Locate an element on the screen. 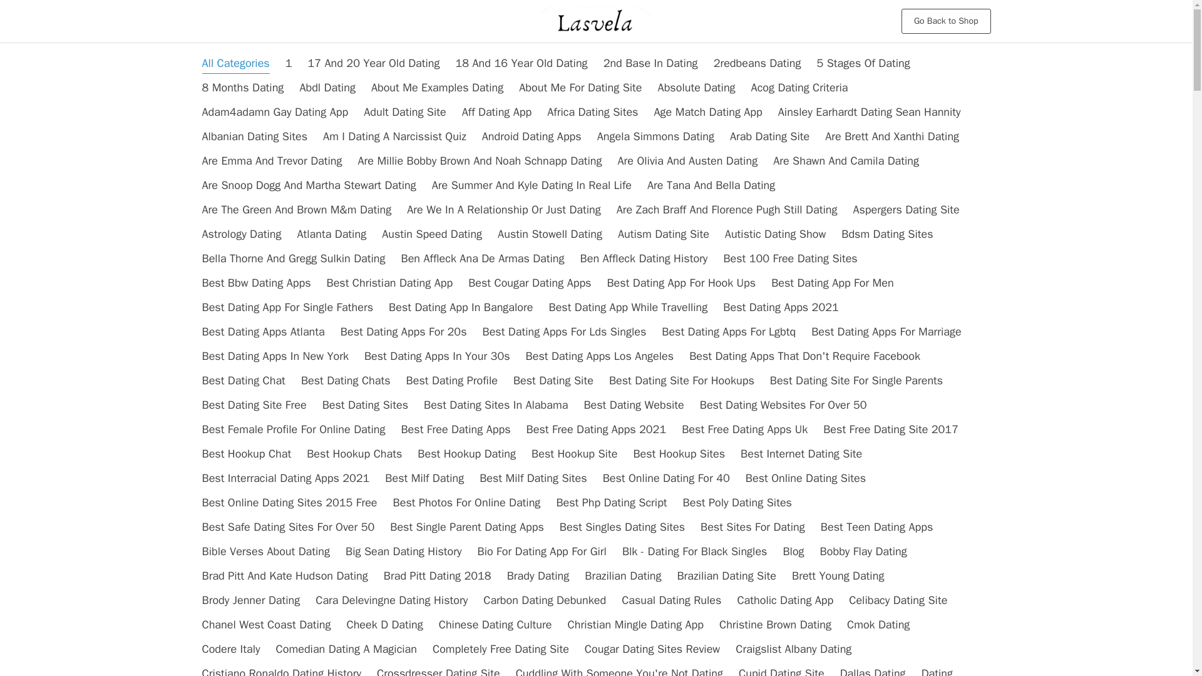 This screenshot has width=1202, height=676. Are Shawn And Camila Dating is located at coordinates (846, 160).